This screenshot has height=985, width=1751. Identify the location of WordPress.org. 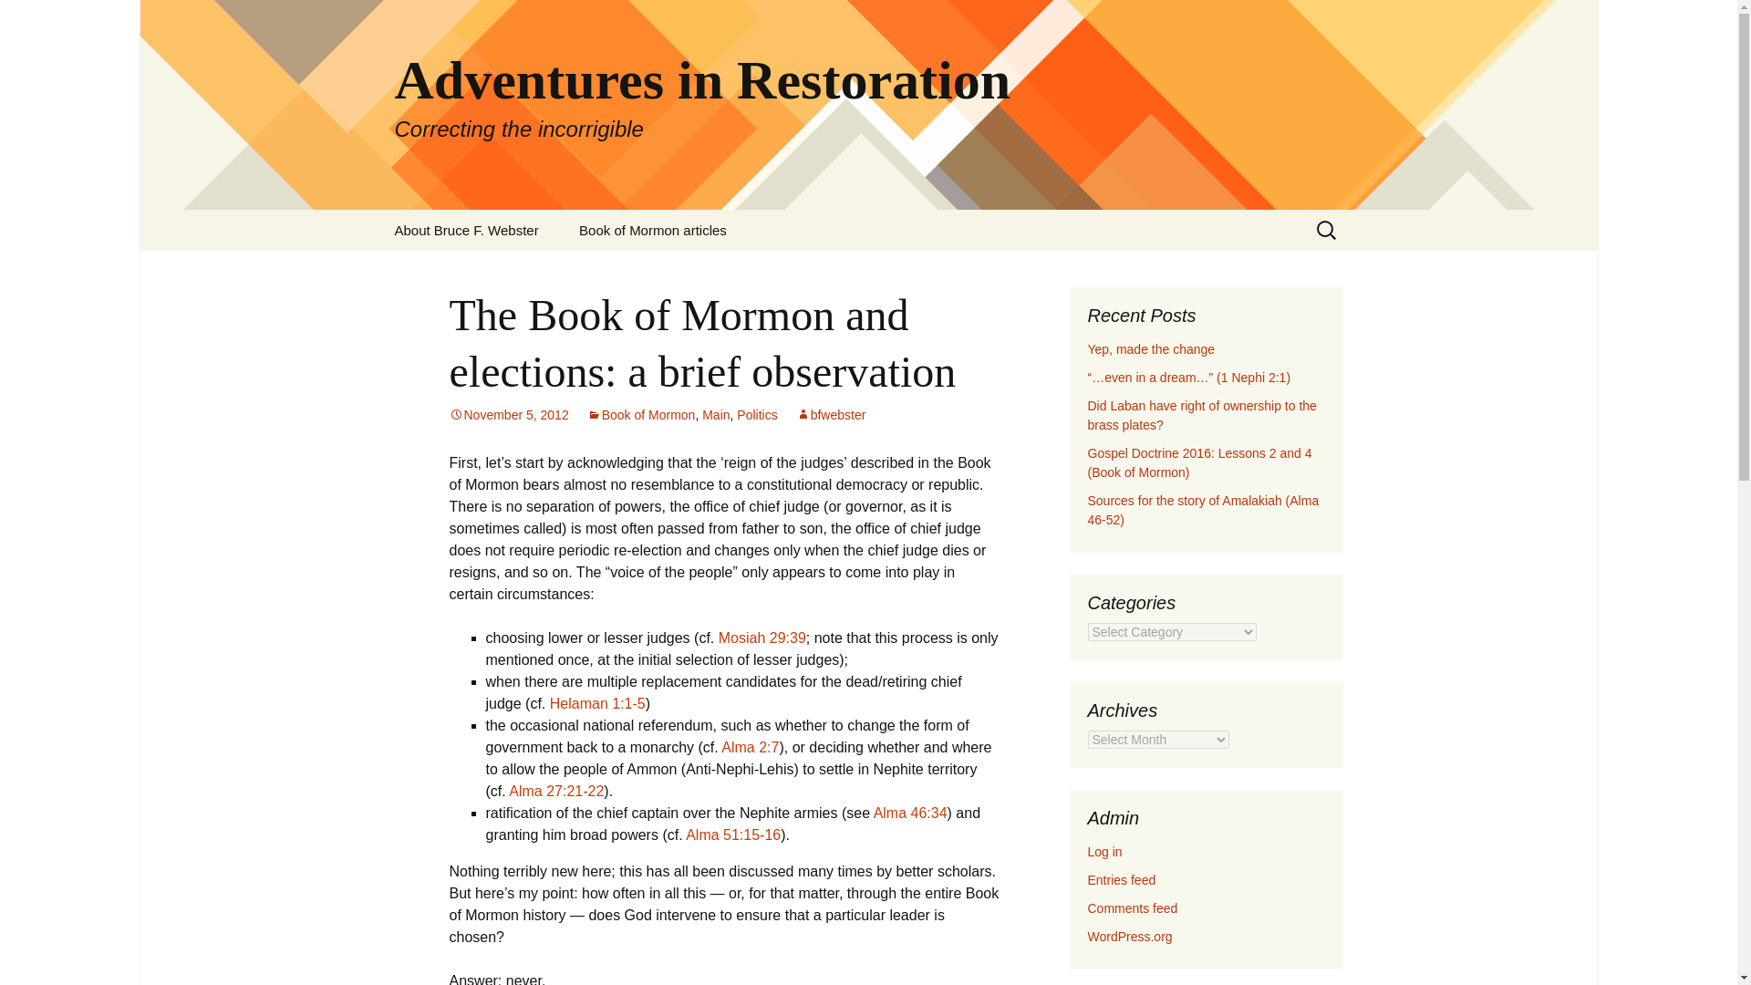
(1151, 348).